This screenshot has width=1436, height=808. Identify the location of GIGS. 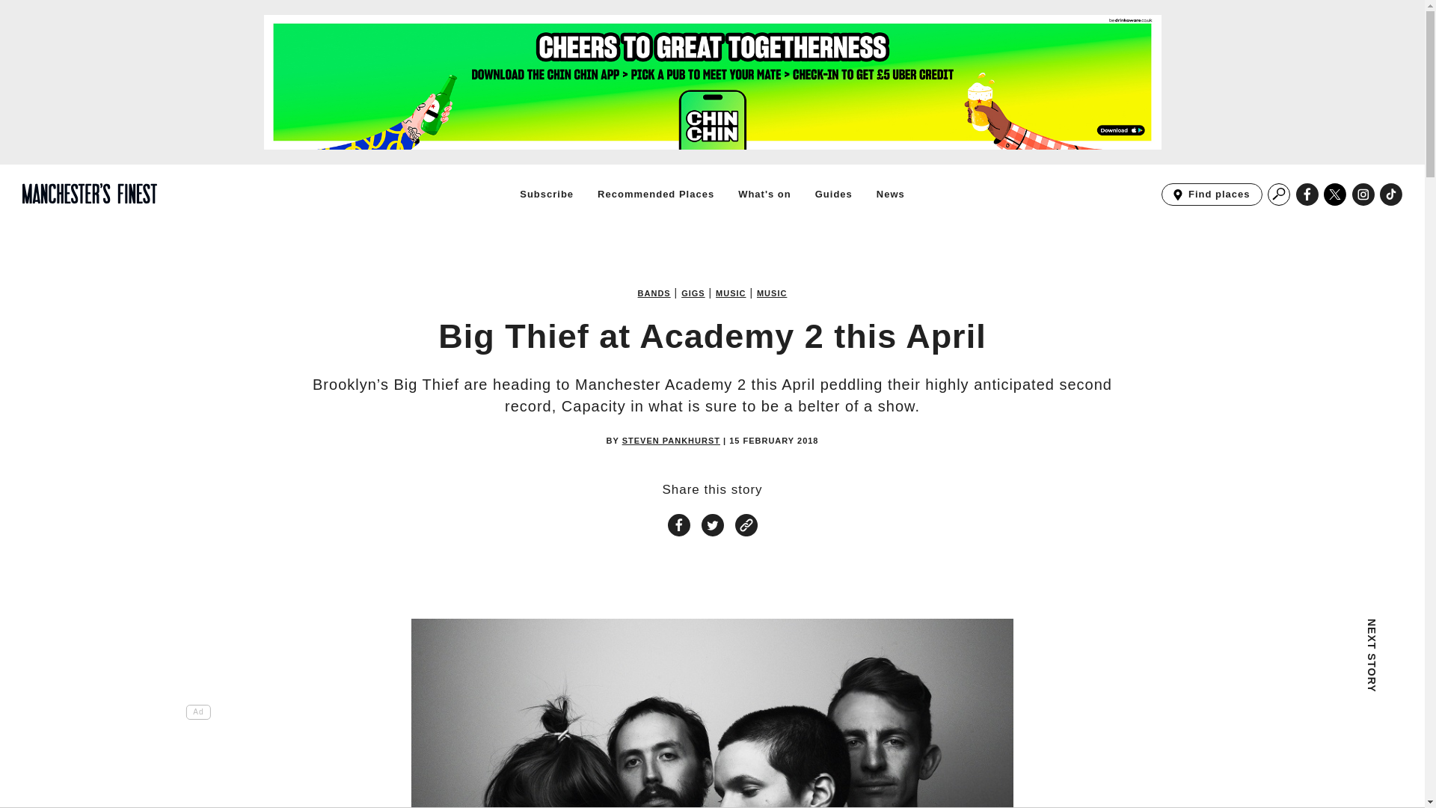
(693, 293).